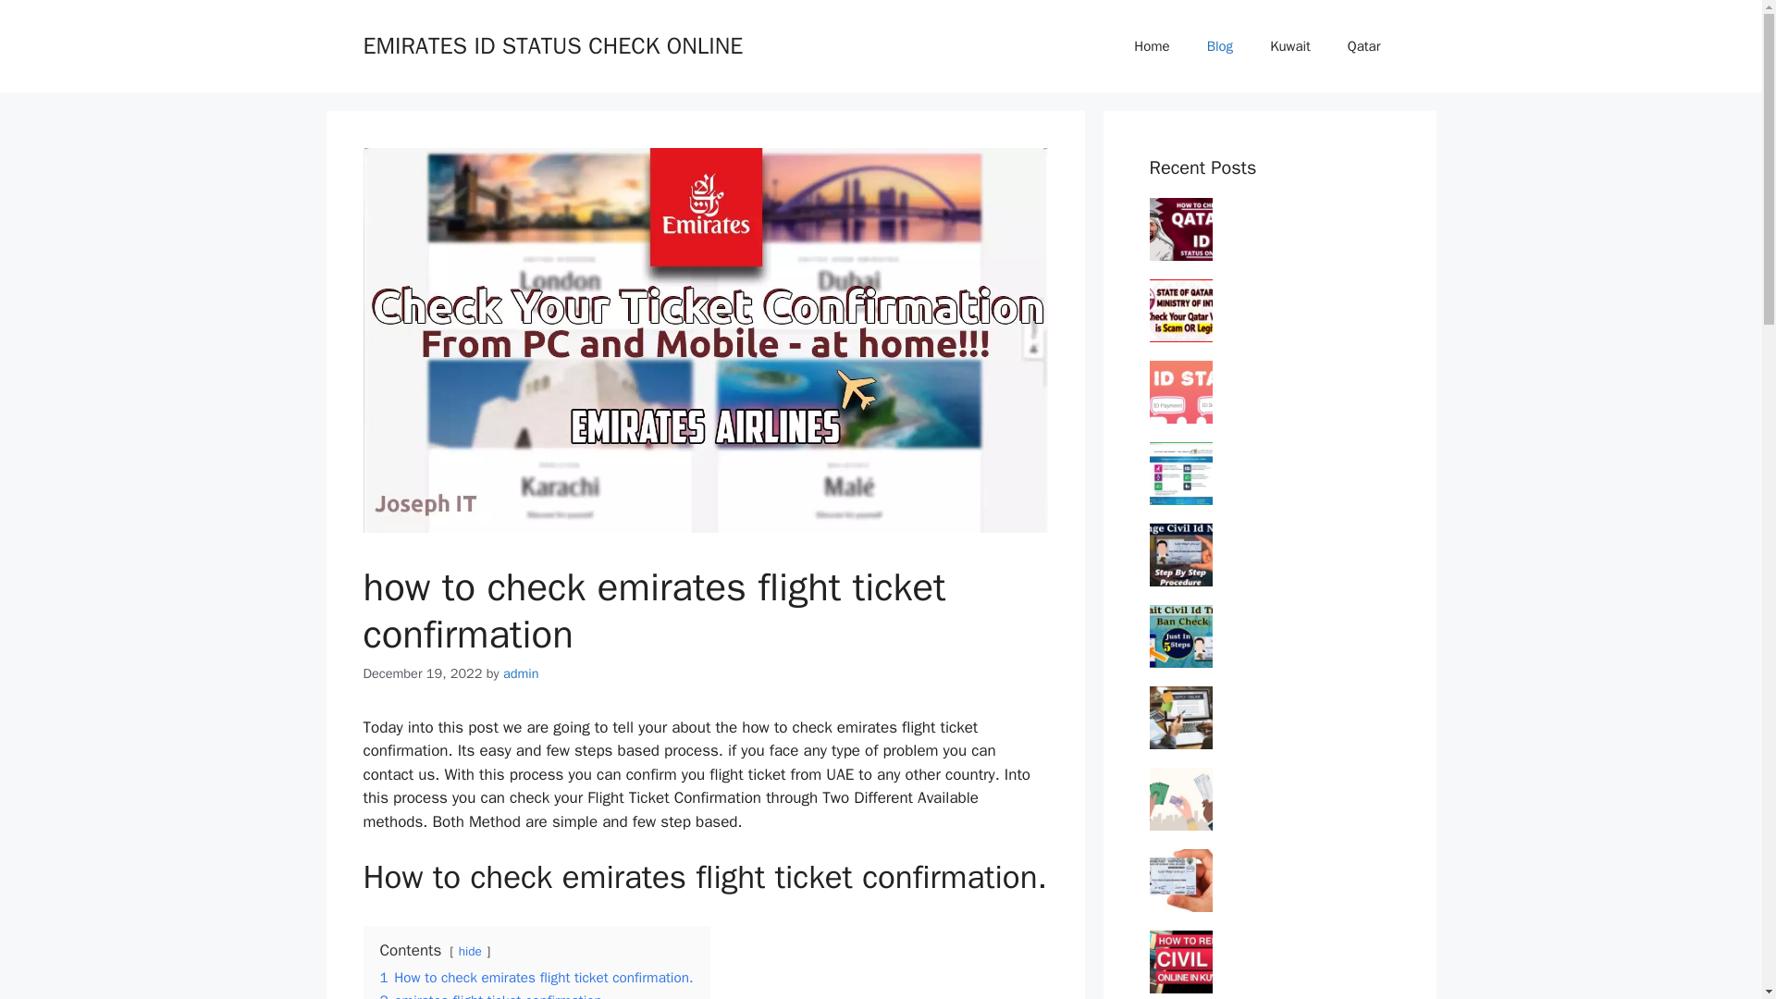  What do you see at coordinates (521, 673) in the screenshot?
I see `View all posts by admin` at bounding box center [521, 673].